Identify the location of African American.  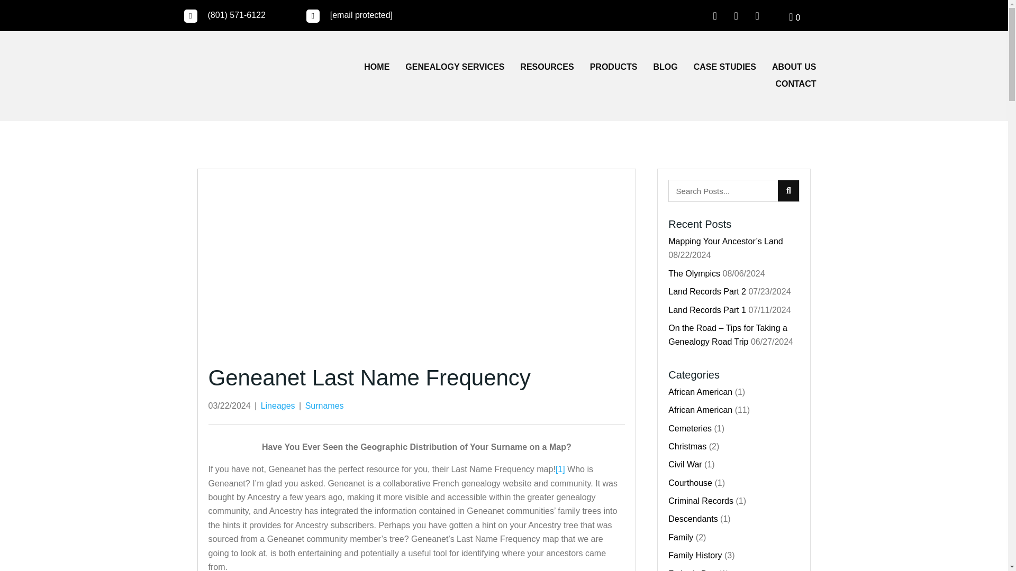
(701, 392).